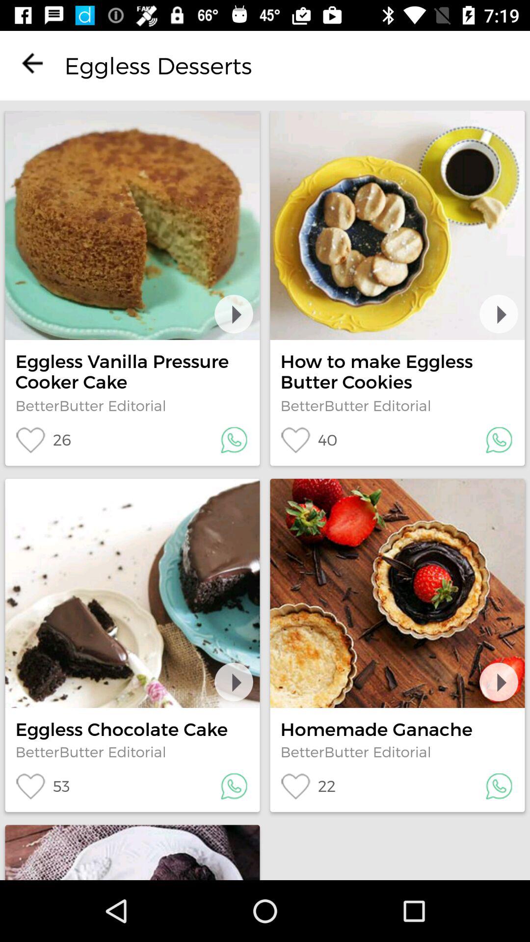 Image resolution: width=530 pixels, height=942 pixels. Describe the element at coordinates (308, 786) in the screenshot. I see `jump to the 22 icon` at that location.